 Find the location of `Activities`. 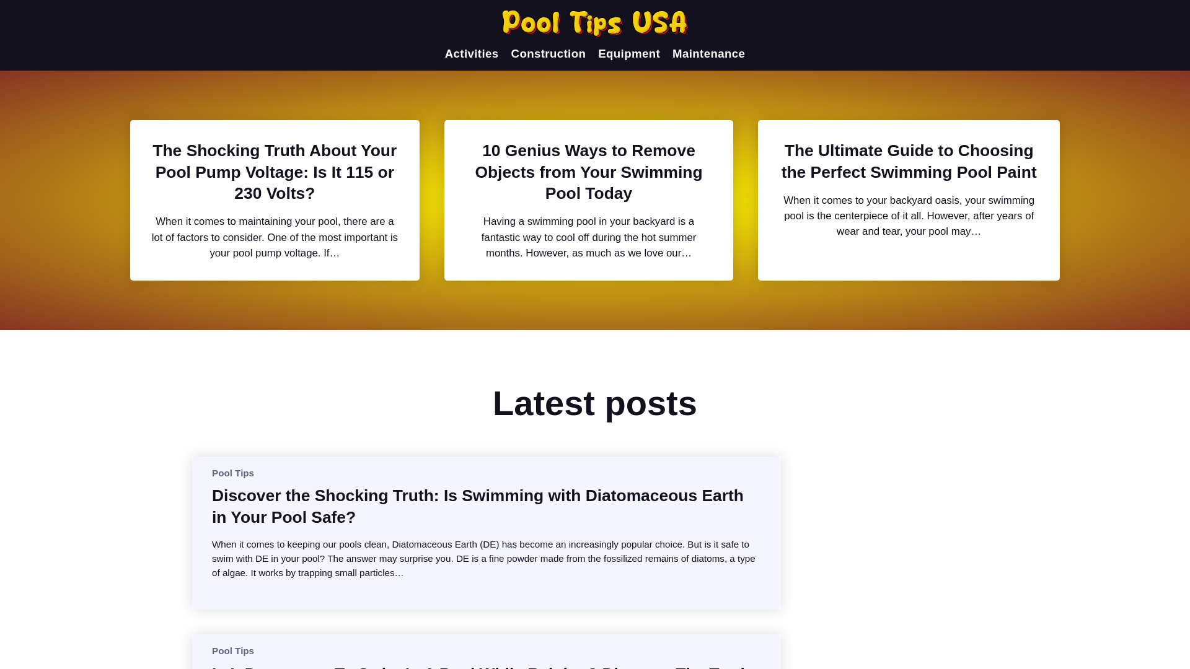

Activities is located at coordinates (472, 53).